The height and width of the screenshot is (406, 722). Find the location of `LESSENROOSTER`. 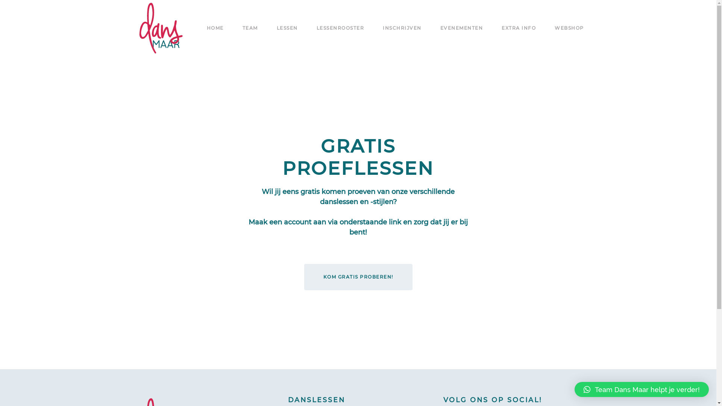

LESSENROOSTER is located at coordinates (340, 28).